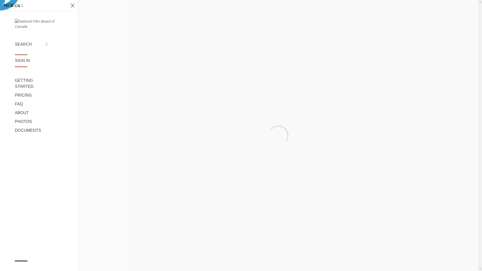  I want to click on PHOTOS, so click(31, 121).